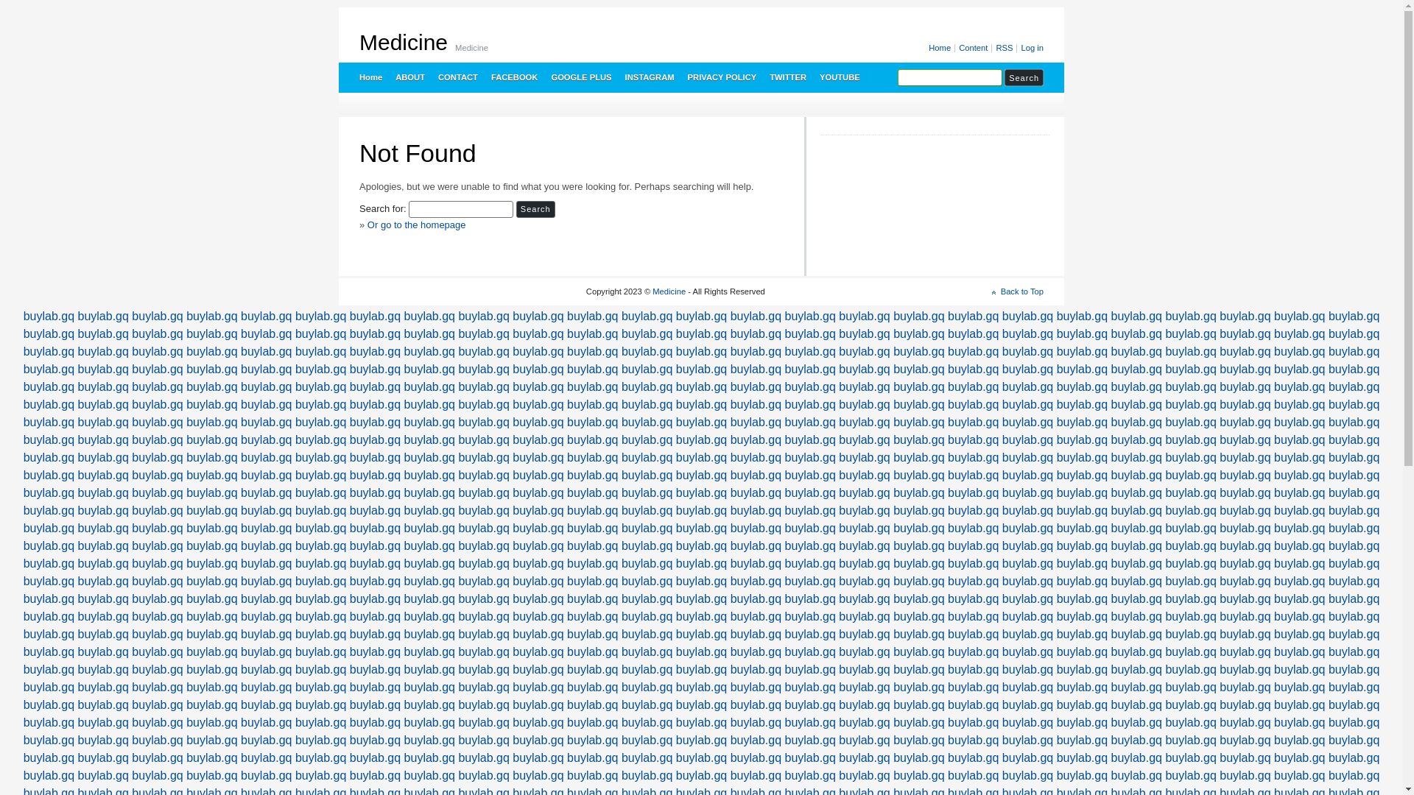 This screenshot has width=1414, height=795. Describe the element at coordinates (865, 564) in the screenshot. I see `buylab.gq` at that location.